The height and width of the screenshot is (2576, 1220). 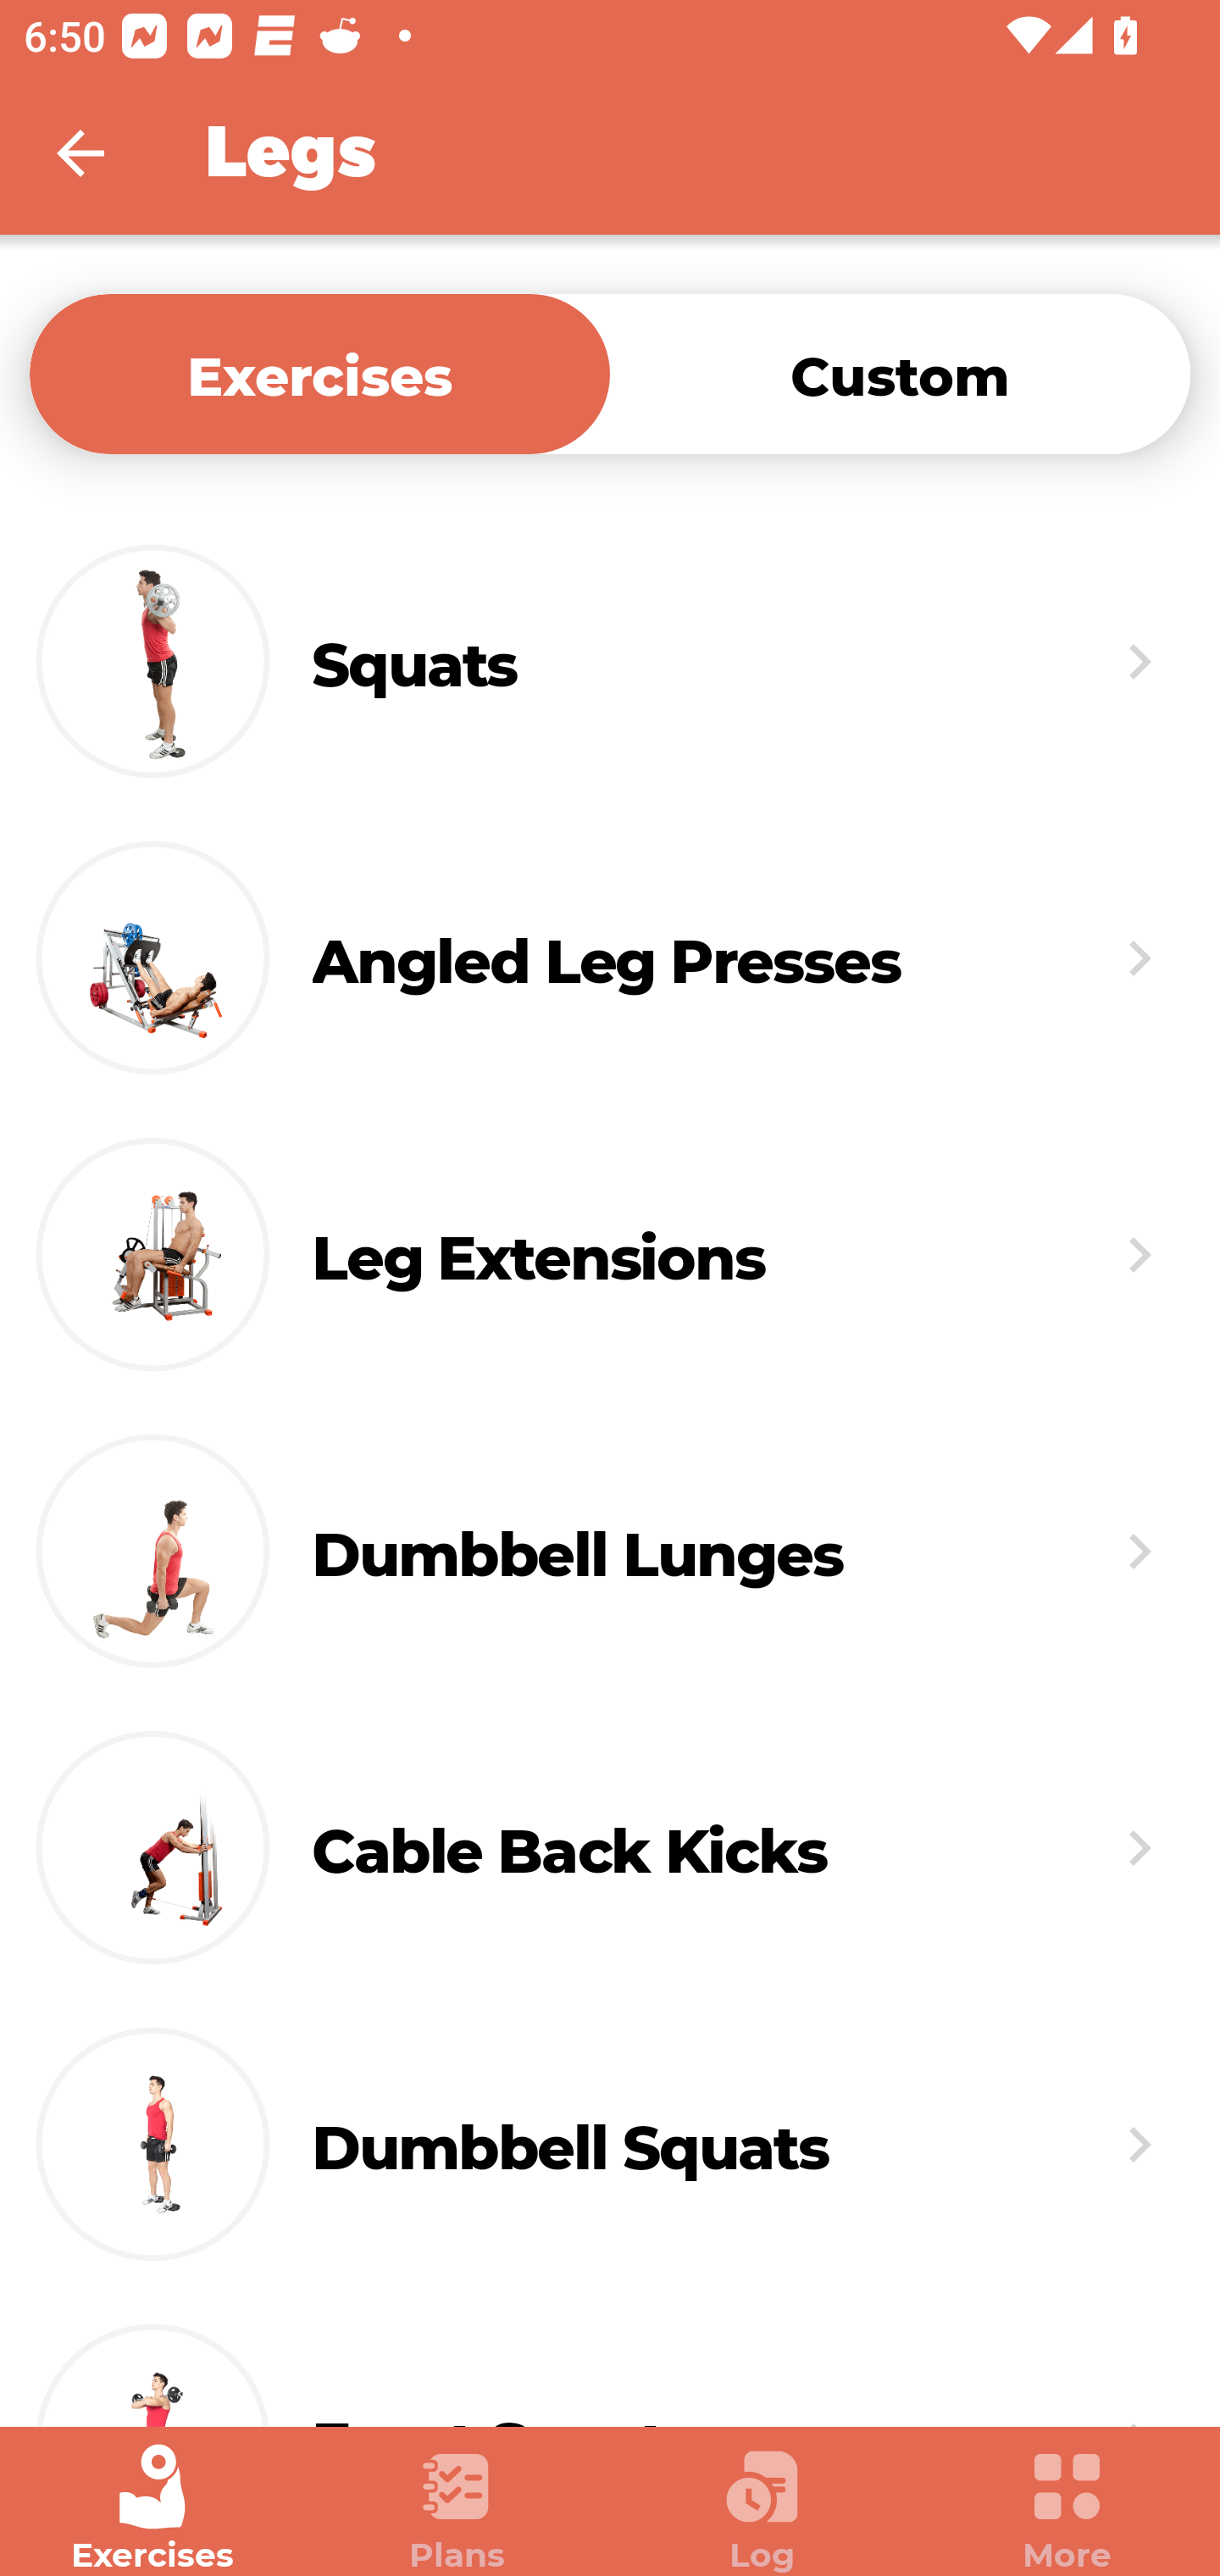 I want to click on More, so click(x=1067, y=2508).